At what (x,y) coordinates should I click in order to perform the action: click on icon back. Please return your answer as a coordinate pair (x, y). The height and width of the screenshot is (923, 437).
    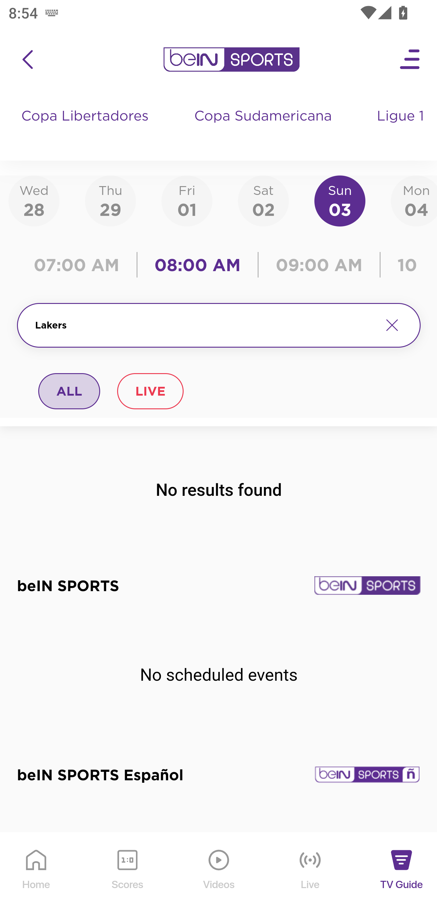
    Looking at the image, I should click on (27, 60).